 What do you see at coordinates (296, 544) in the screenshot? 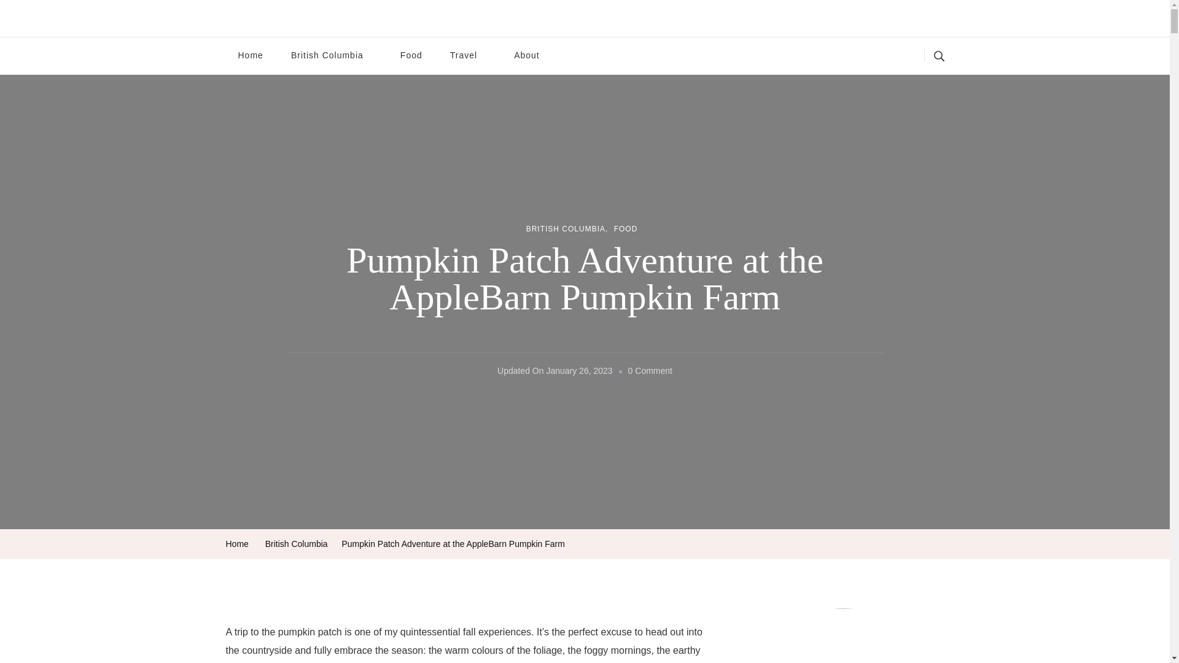
I see `British Columbia` at bounding box center [296, 544].